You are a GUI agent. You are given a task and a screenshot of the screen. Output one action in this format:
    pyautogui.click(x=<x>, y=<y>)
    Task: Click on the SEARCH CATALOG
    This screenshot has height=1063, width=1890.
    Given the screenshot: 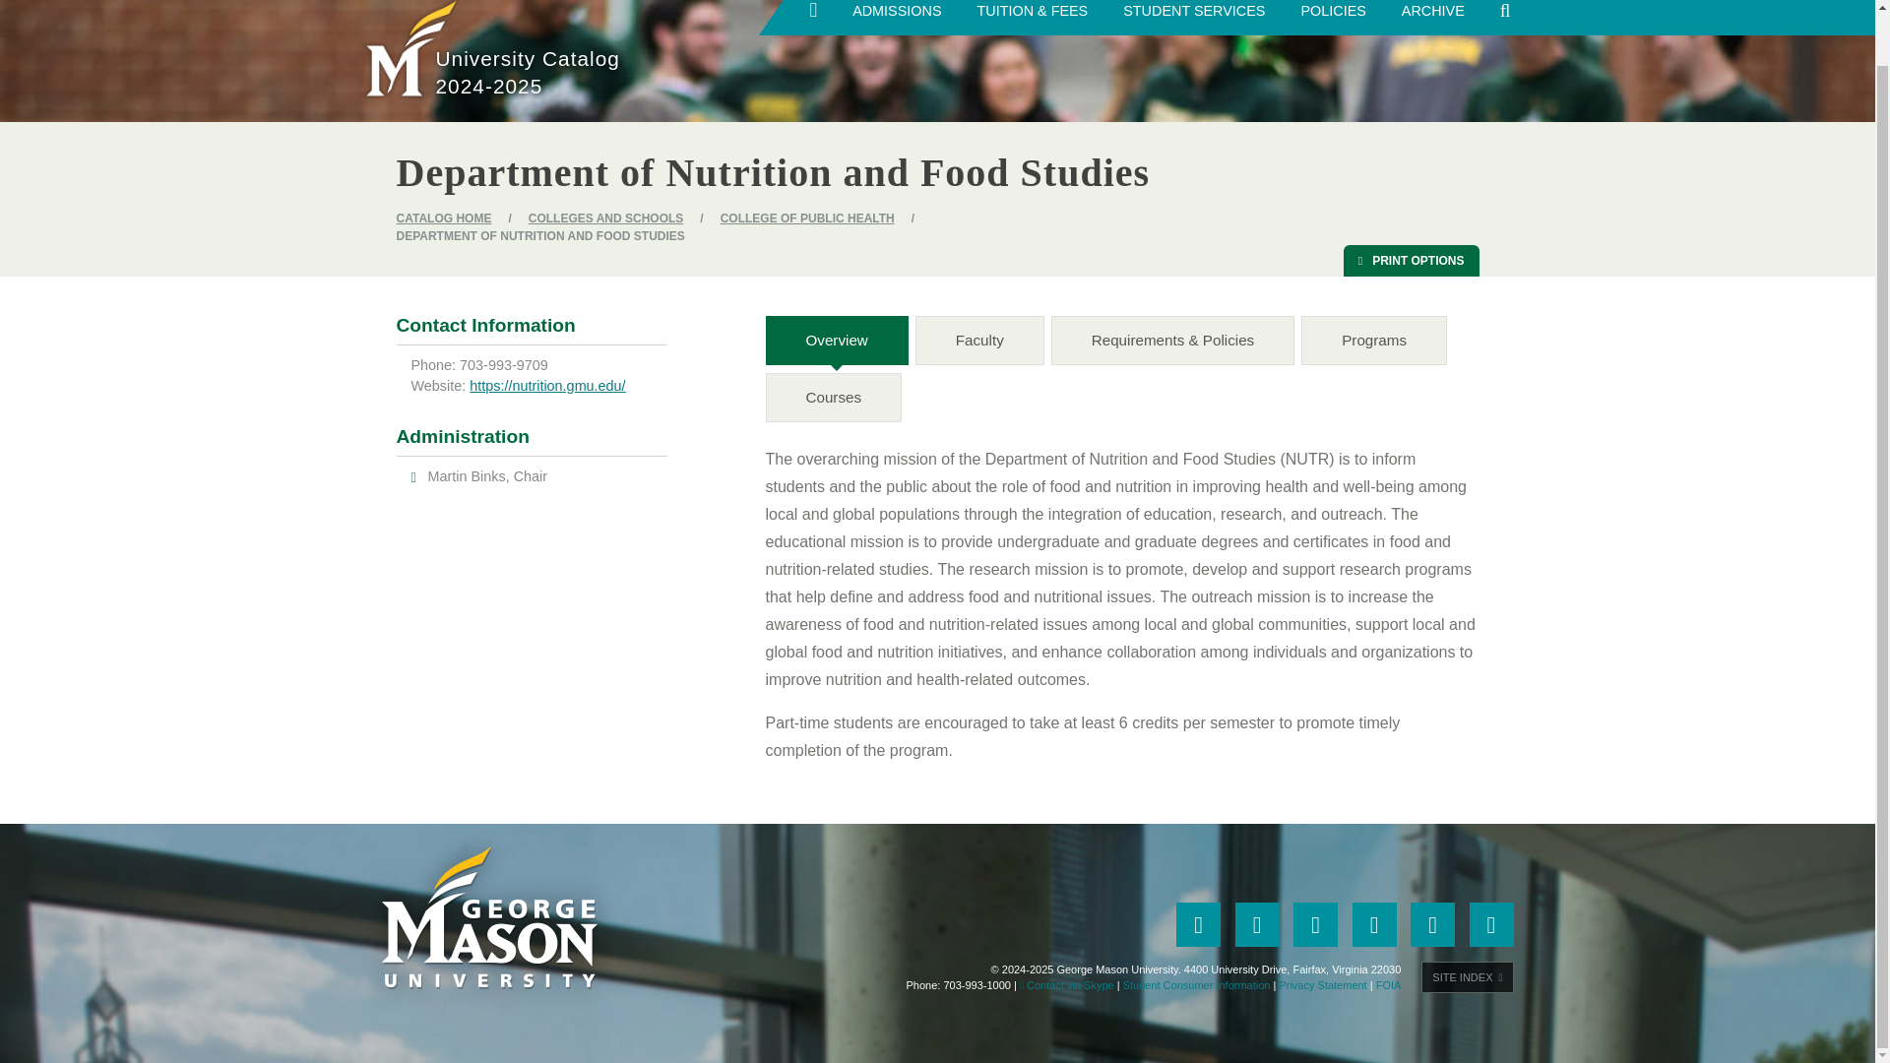 What is the action you would take?
    pyautogui.click(x=1505, y=18)
    